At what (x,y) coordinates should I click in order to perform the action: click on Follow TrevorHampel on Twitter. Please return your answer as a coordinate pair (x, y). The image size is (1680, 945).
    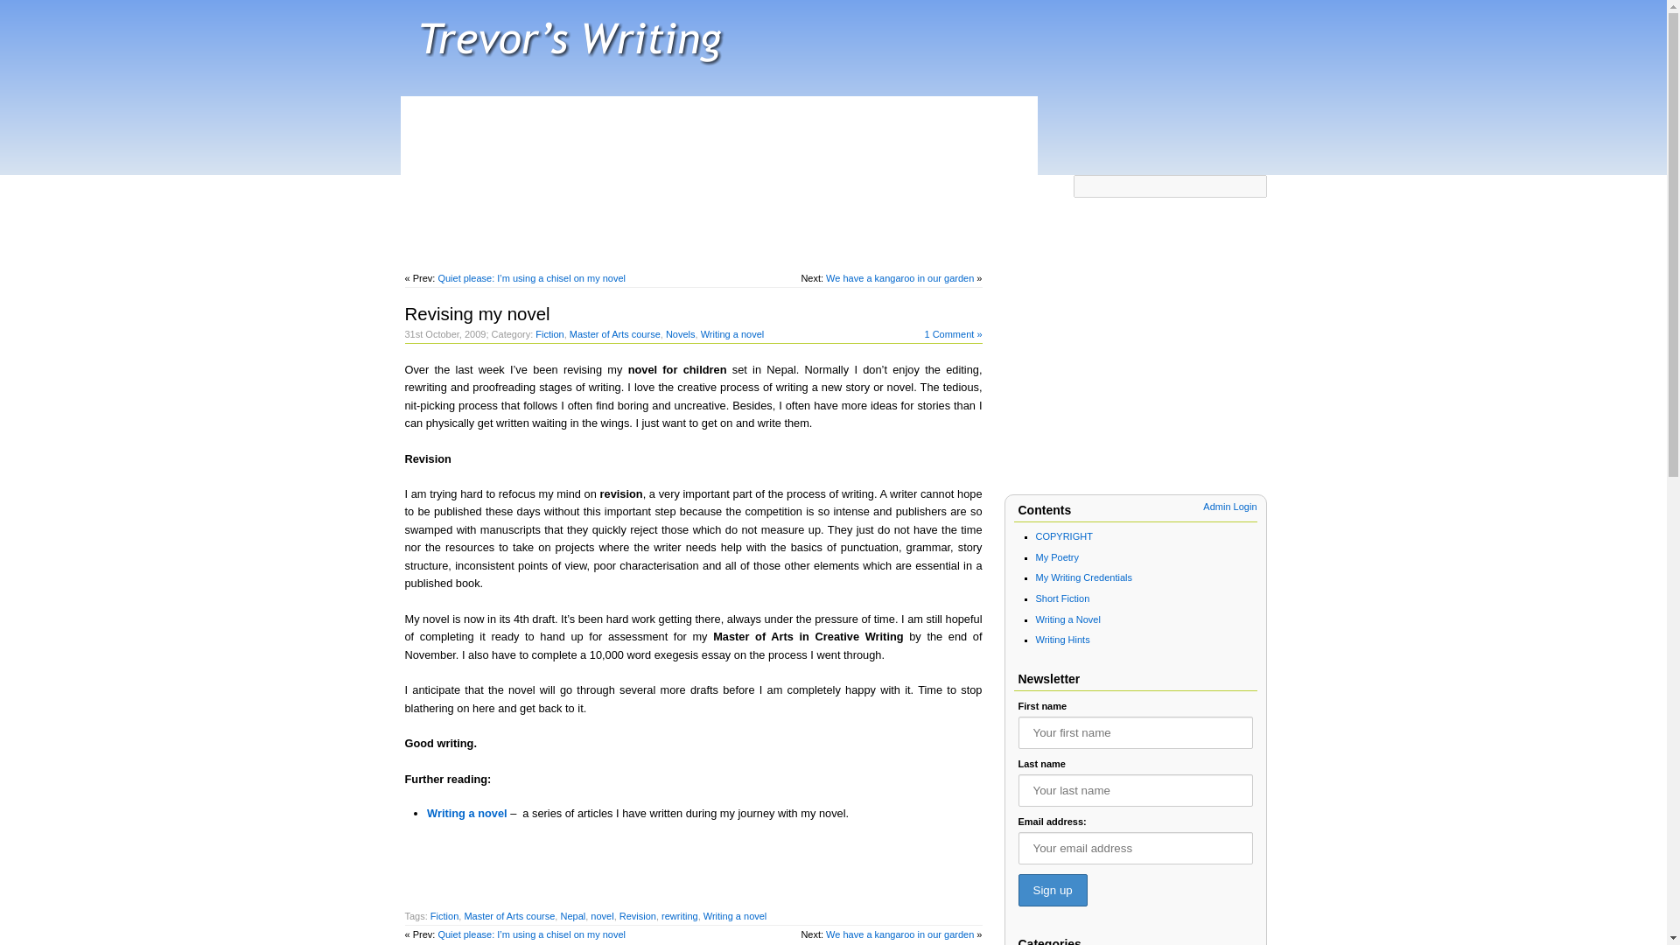
    Looking at the image, I should click on (933, 196).